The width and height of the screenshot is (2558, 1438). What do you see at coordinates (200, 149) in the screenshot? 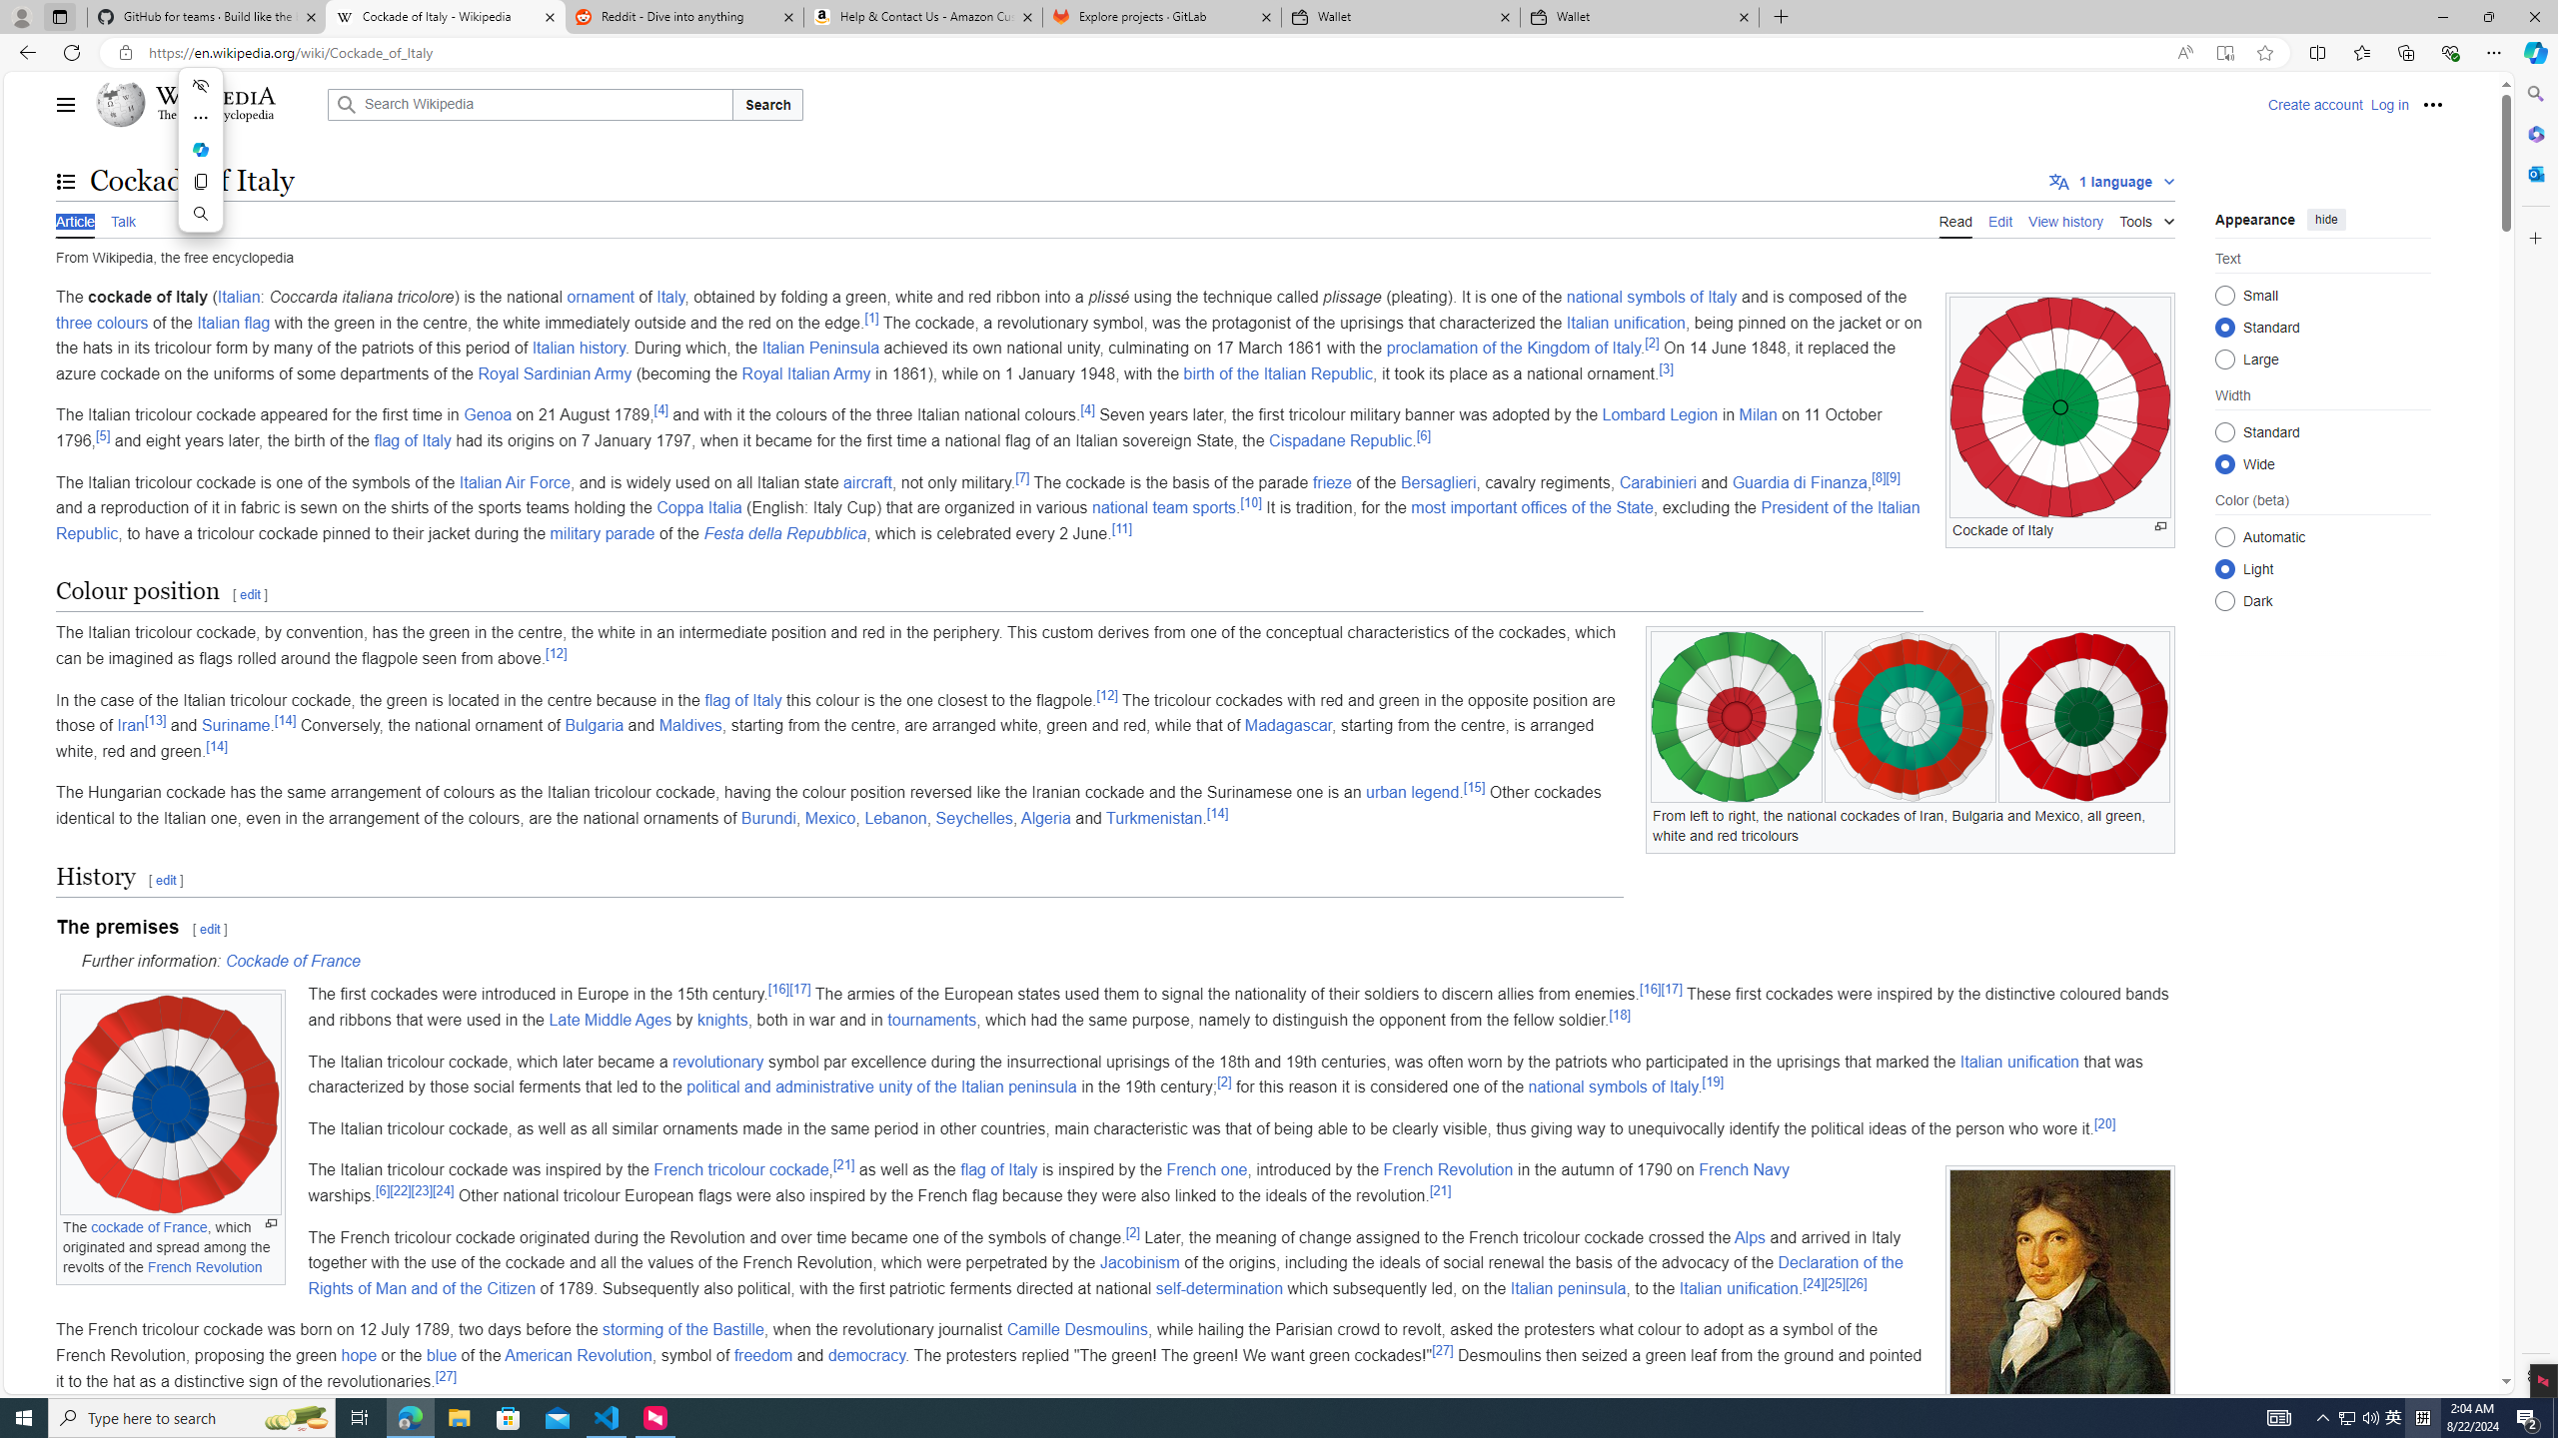
I see `Ask Copilot` at bounding box center [200, 149].